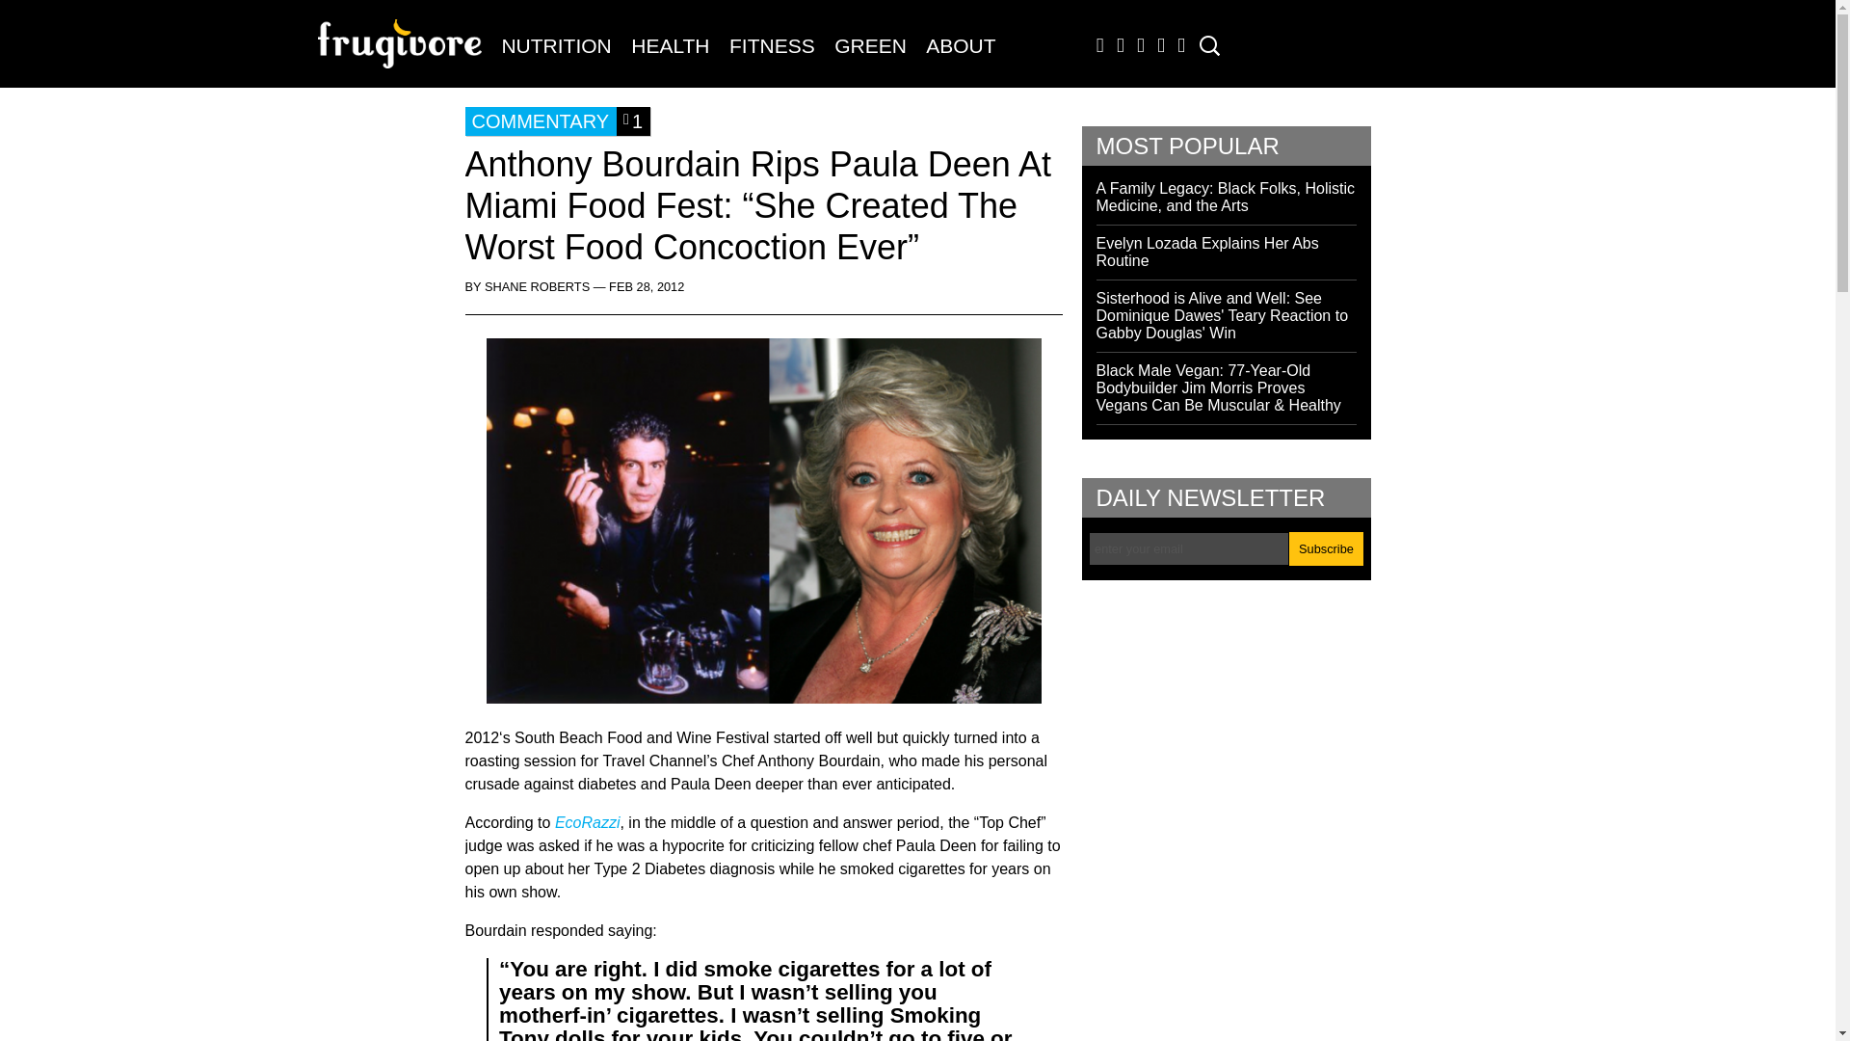 The height and width of the screenshot is (1041, 1850). I want to click on NUTRITION, so click(555, 45).